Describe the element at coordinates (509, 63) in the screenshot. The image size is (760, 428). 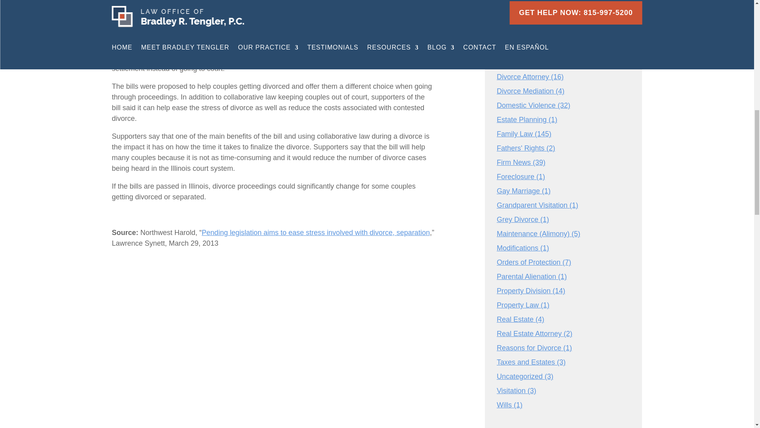
I see `Divorce` at that location.